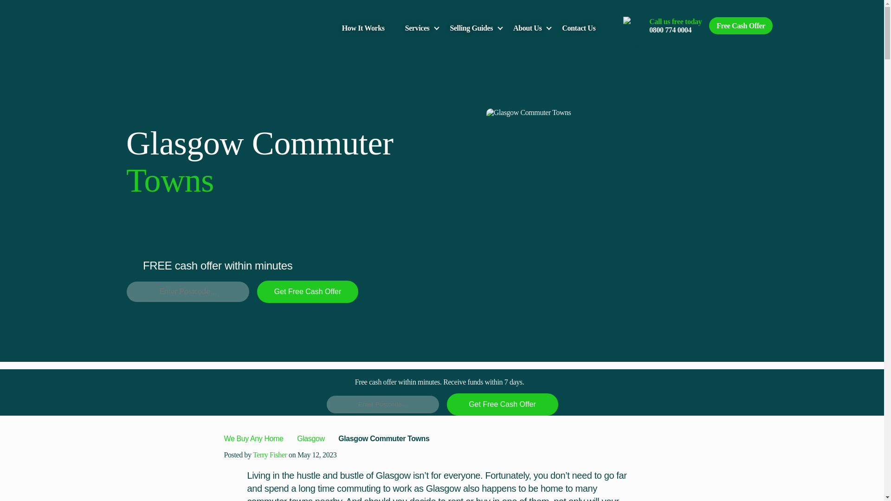 Image resolution: width=891 pixels, height=501 pixels. What do you see at coordinates (363, 28) in the screenshot?
I see `How It Works` at bounding box center [363, 28].